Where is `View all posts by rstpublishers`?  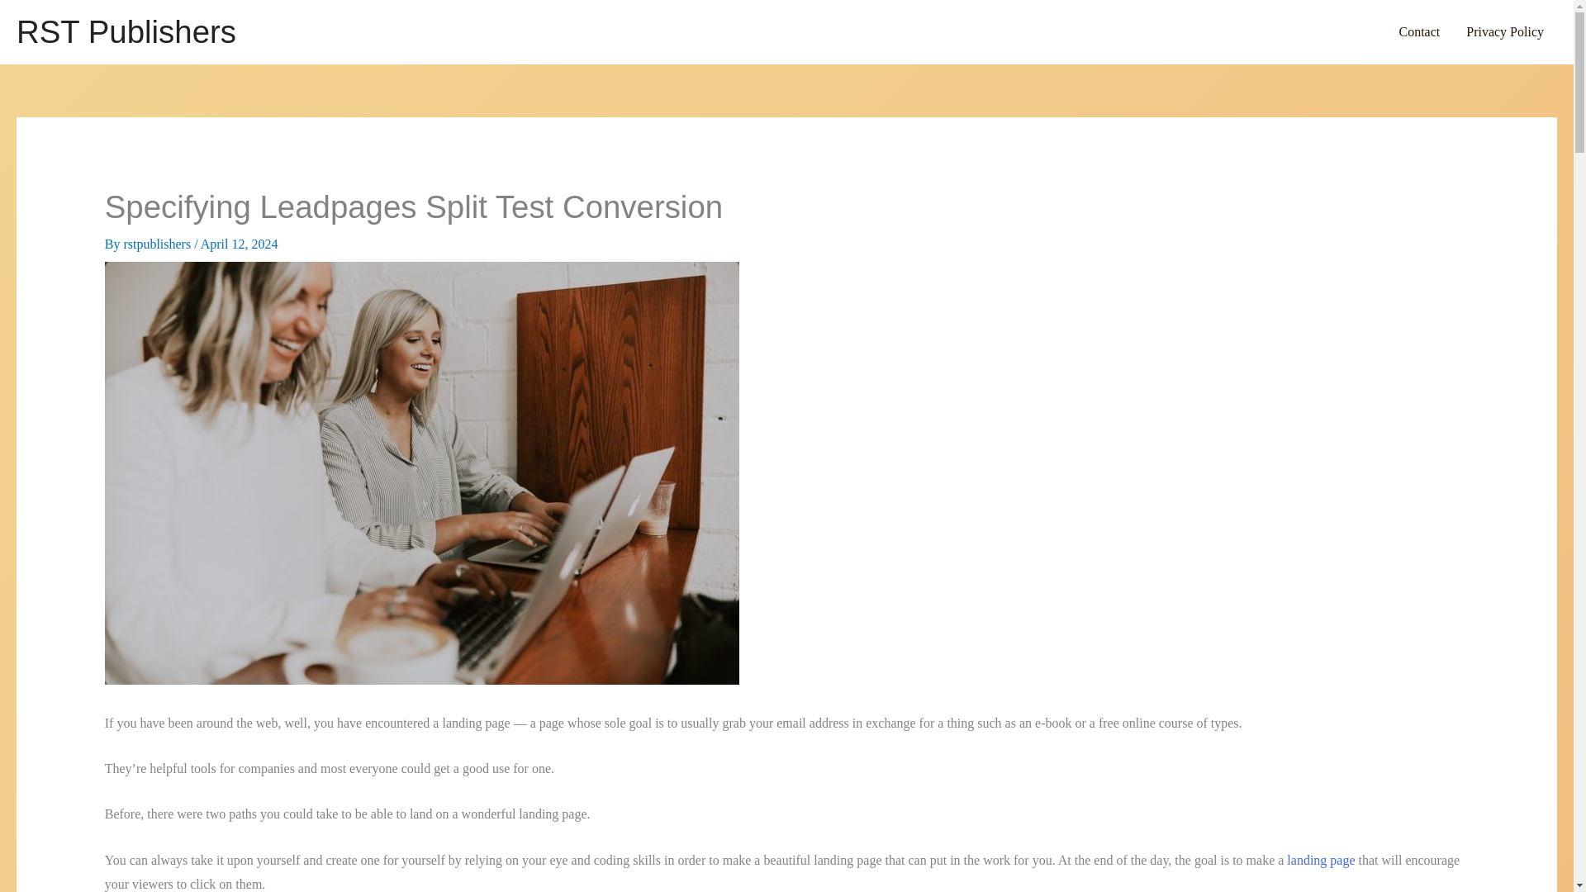
View all posts by rstpublishers is located at coordinates (159, 244).